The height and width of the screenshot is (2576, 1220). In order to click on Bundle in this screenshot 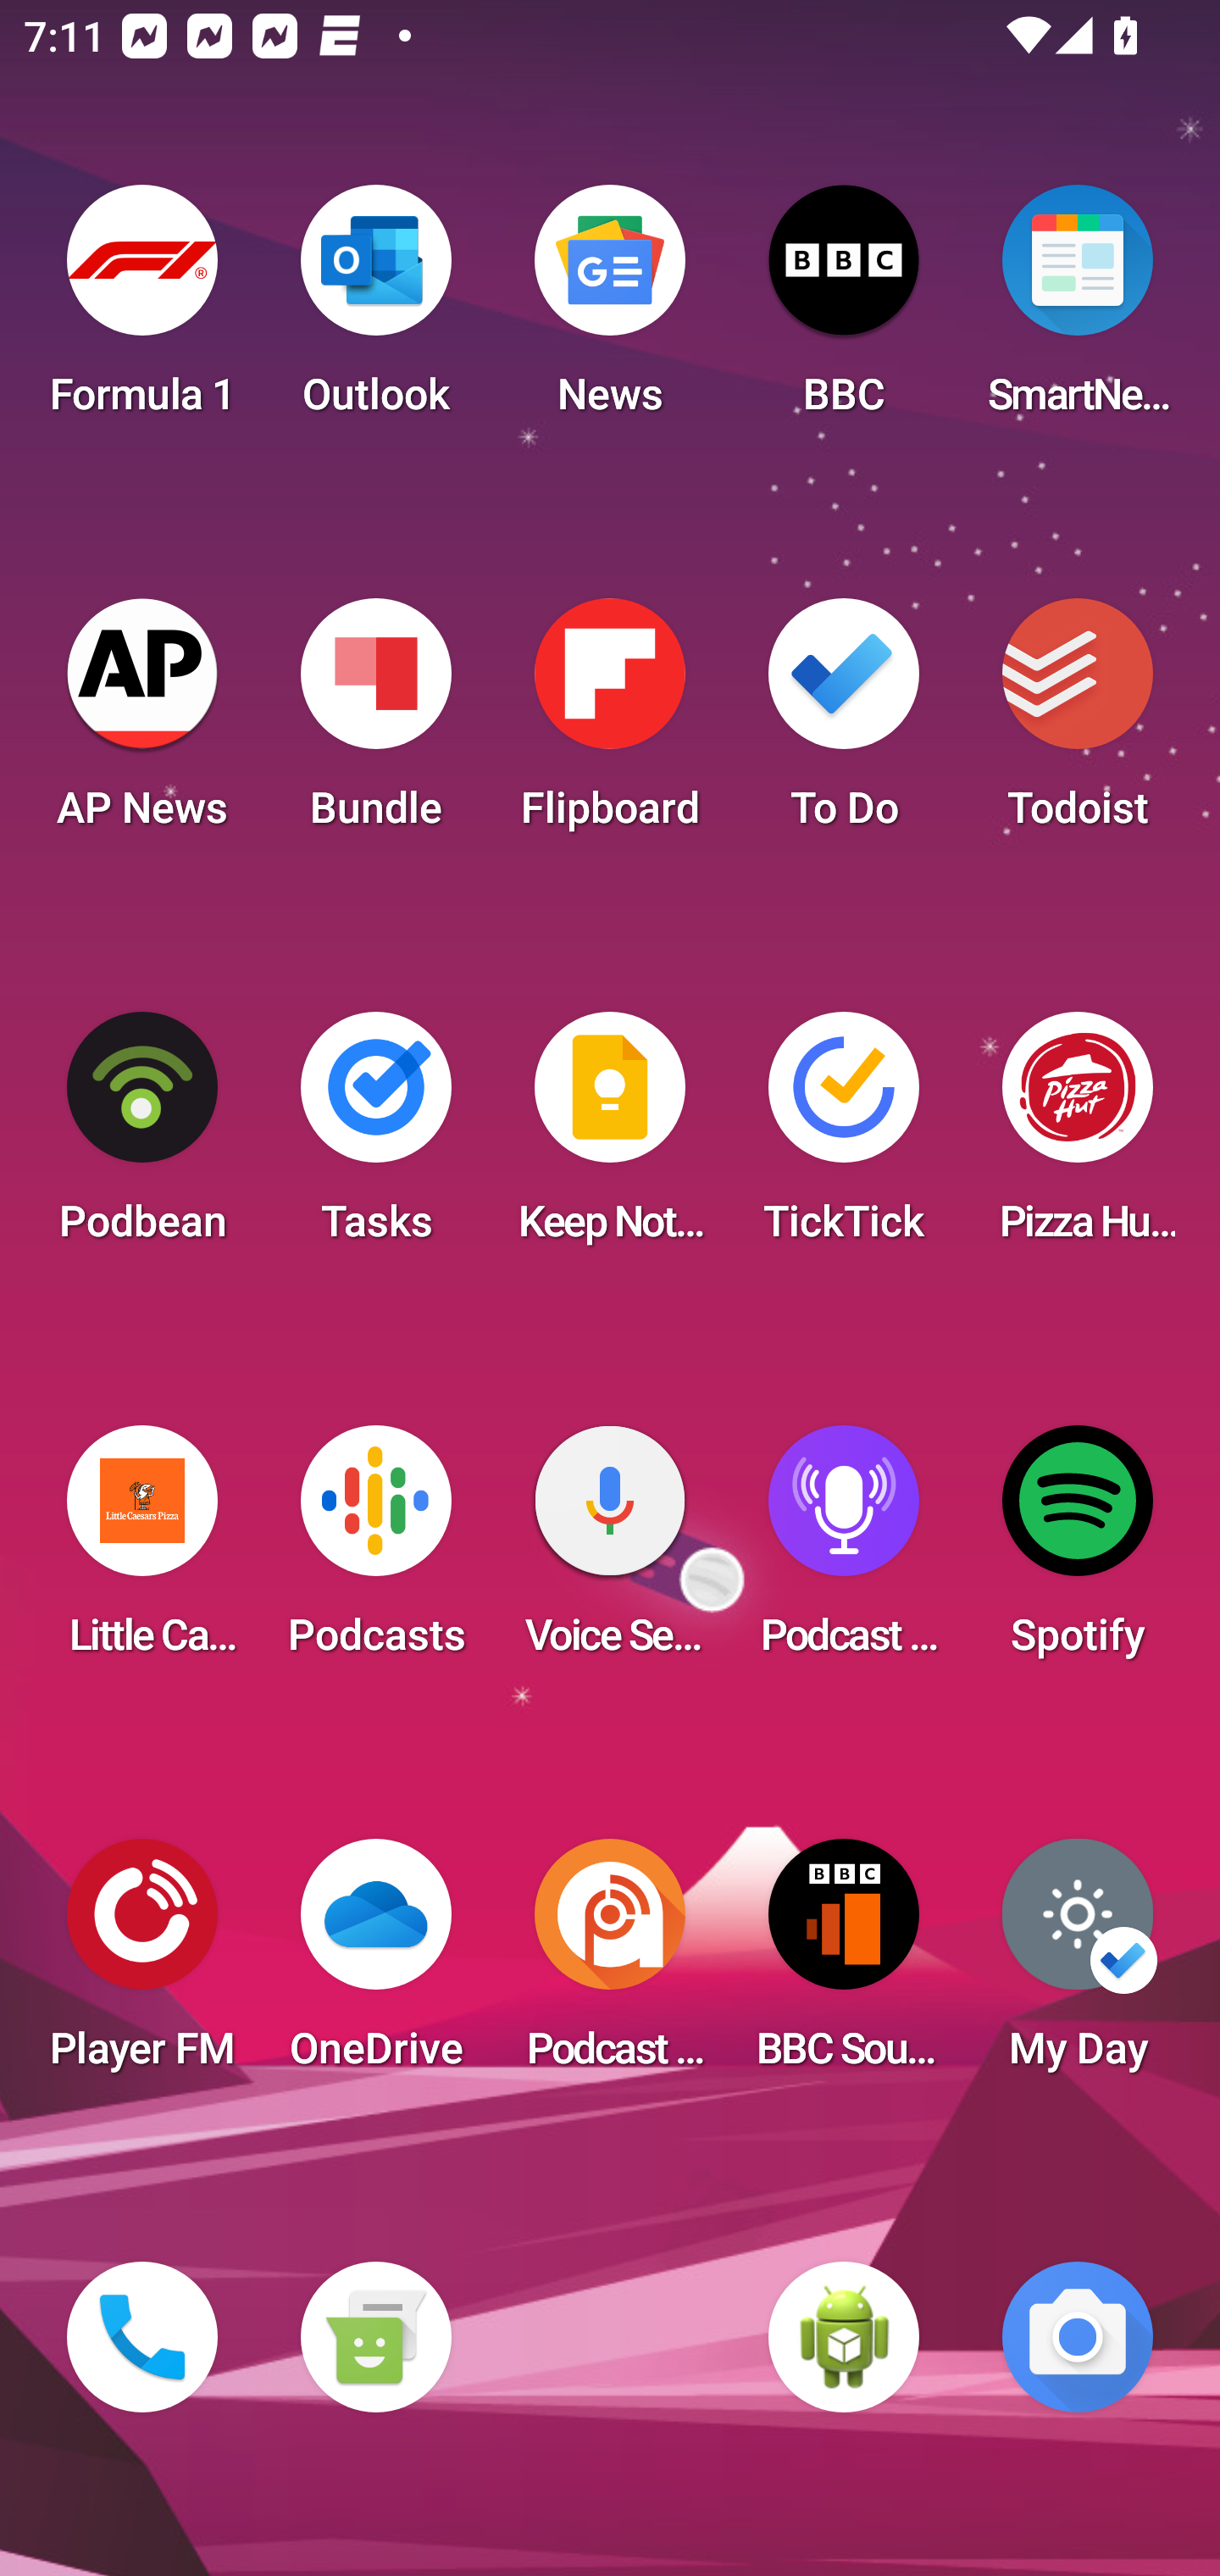, I will do `click(375, 724)`.